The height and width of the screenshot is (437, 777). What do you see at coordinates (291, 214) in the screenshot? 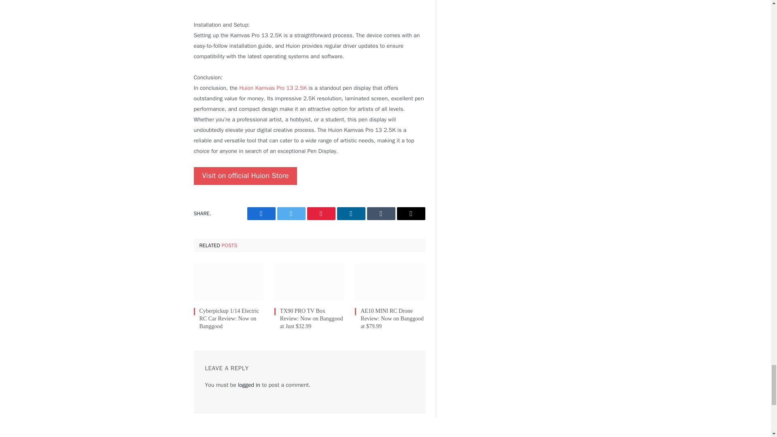
I see `Share on Twitter` at bounding box center [291, 214].